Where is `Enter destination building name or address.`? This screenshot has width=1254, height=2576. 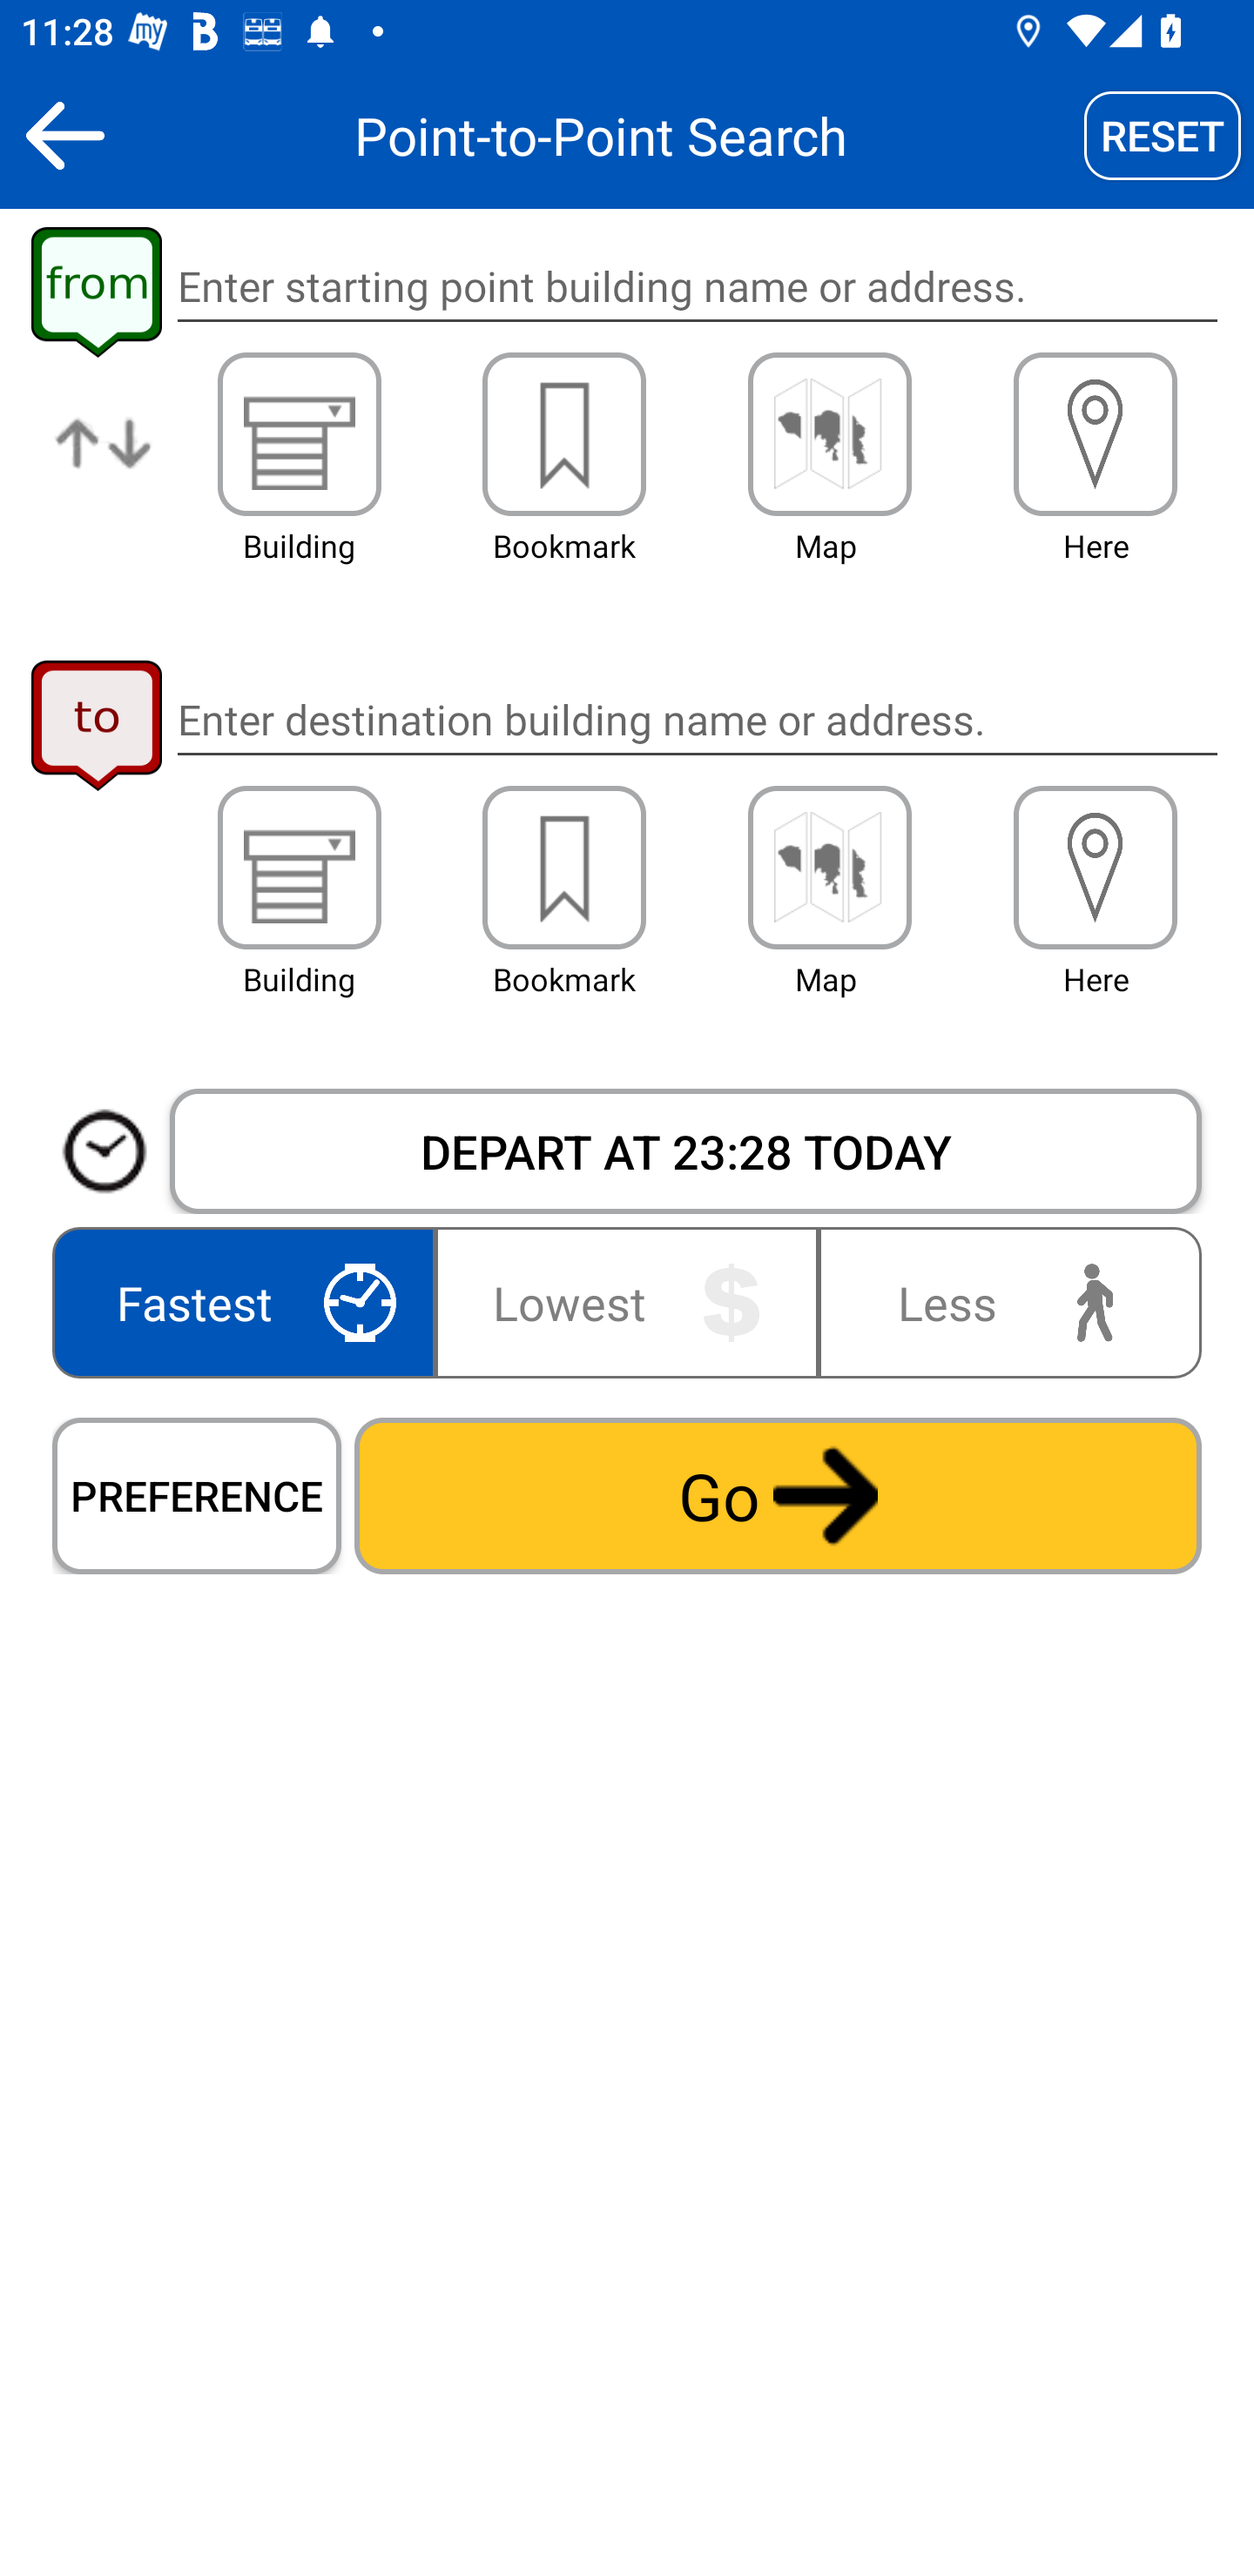 Enter destination building name or address. is located at coordinates (697, 719).